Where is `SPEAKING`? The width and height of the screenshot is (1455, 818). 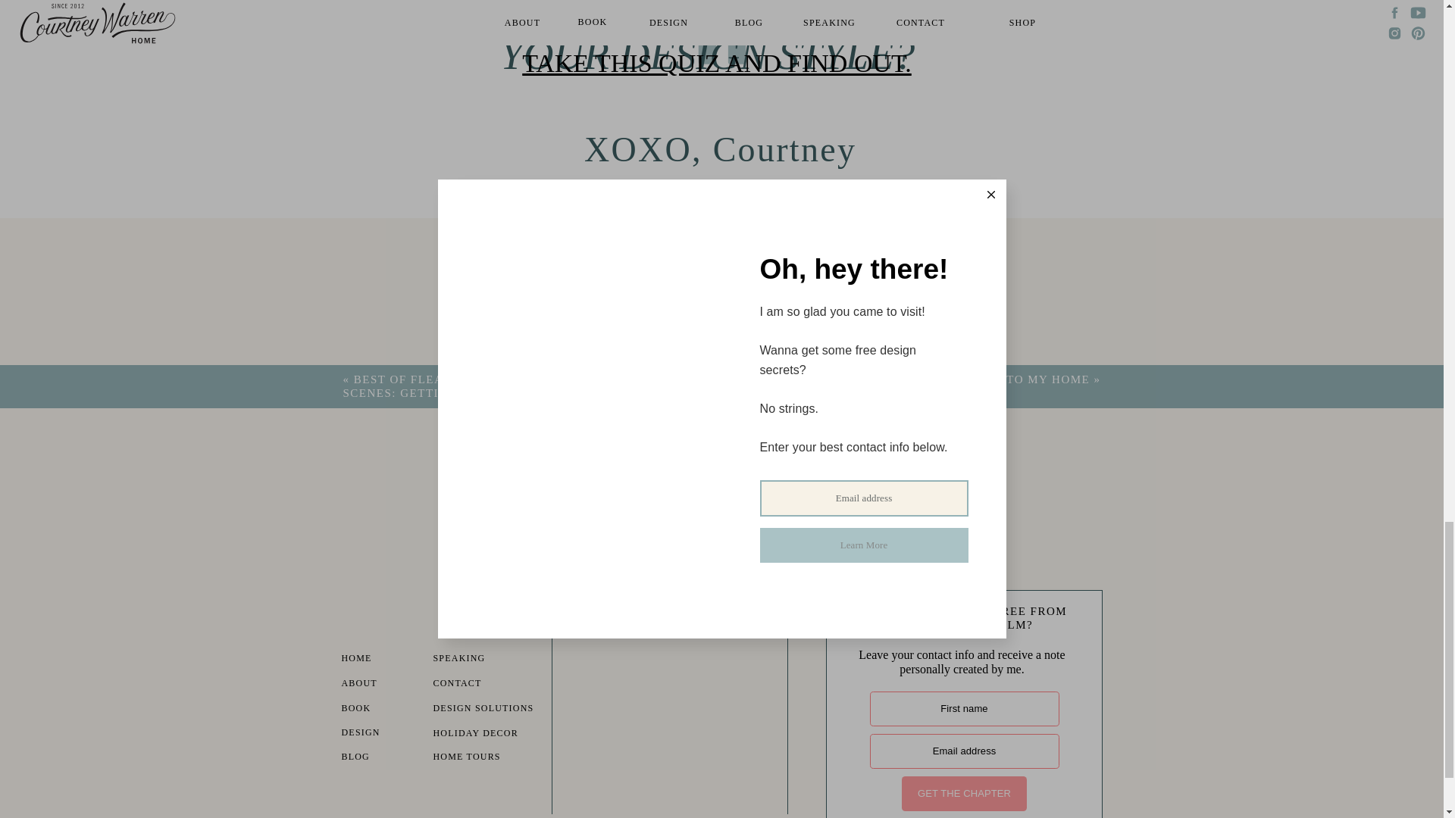 SPEAKING is located at coordinates (474, 660).